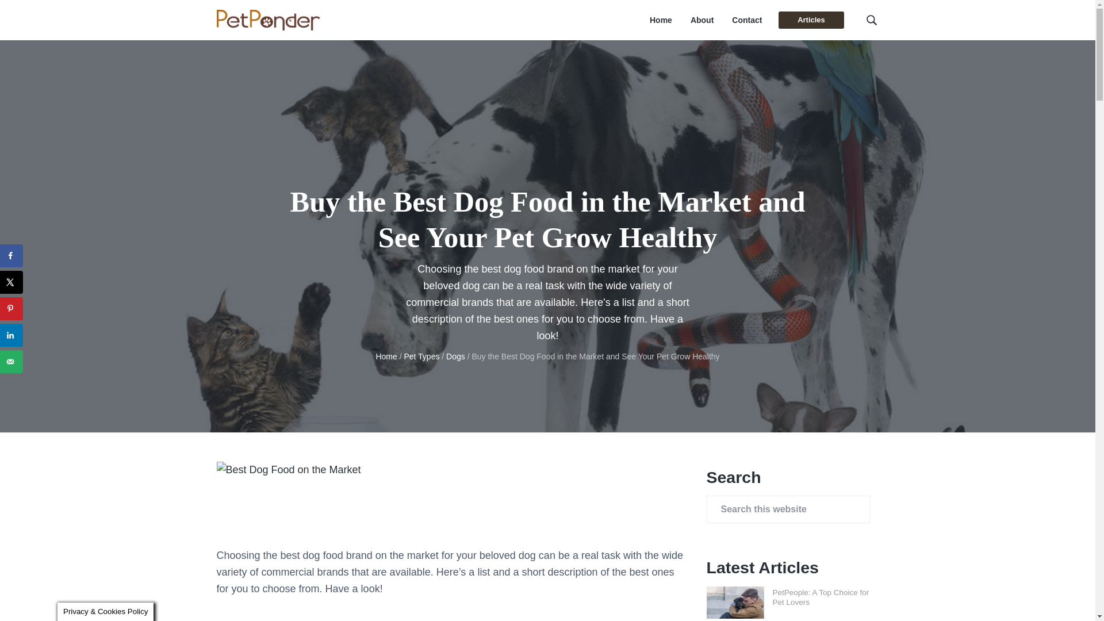 Image resolution: width=1104 pixels, height=621 pixels. What do you see at coordinates (811, 20) in the screenshot?
I see `Articles` at bounding box center [811, 20].